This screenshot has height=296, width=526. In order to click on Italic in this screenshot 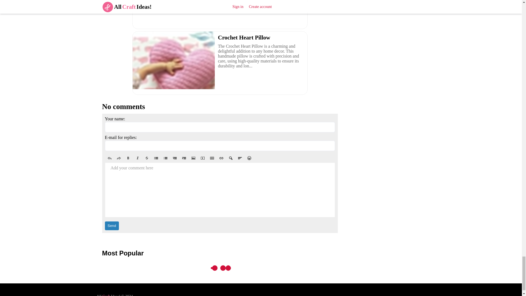, I will do `click(137, 158)`.